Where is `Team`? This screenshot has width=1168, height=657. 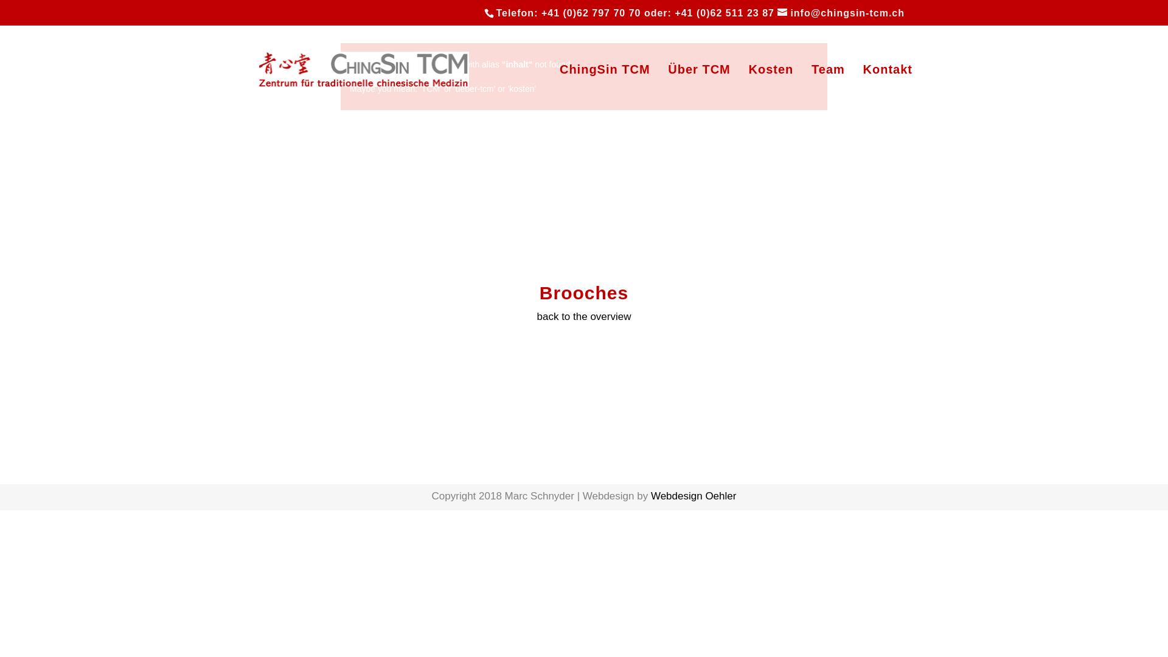 Team is located at coordinates (829, 89).